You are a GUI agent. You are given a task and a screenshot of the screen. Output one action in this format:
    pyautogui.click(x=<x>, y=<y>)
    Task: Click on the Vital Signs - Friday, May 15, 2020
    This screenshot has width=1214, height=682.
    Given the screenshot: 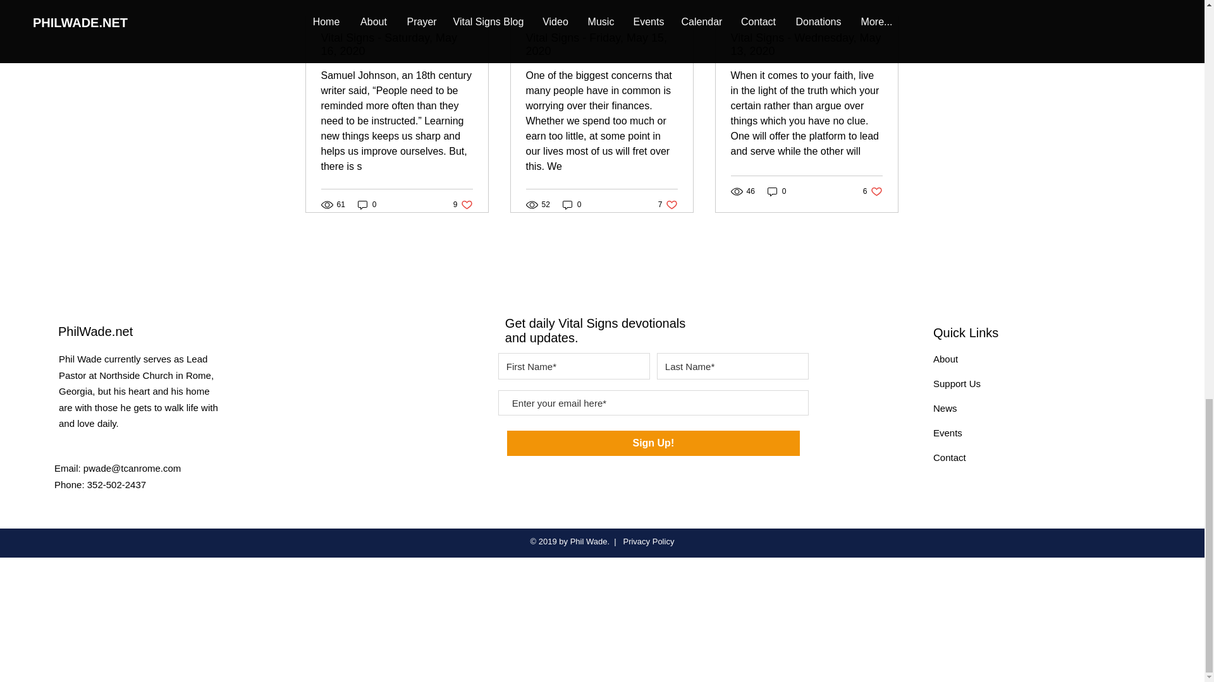 What is the action you would take?
    pyautogui.click(x=463, y=204)
    